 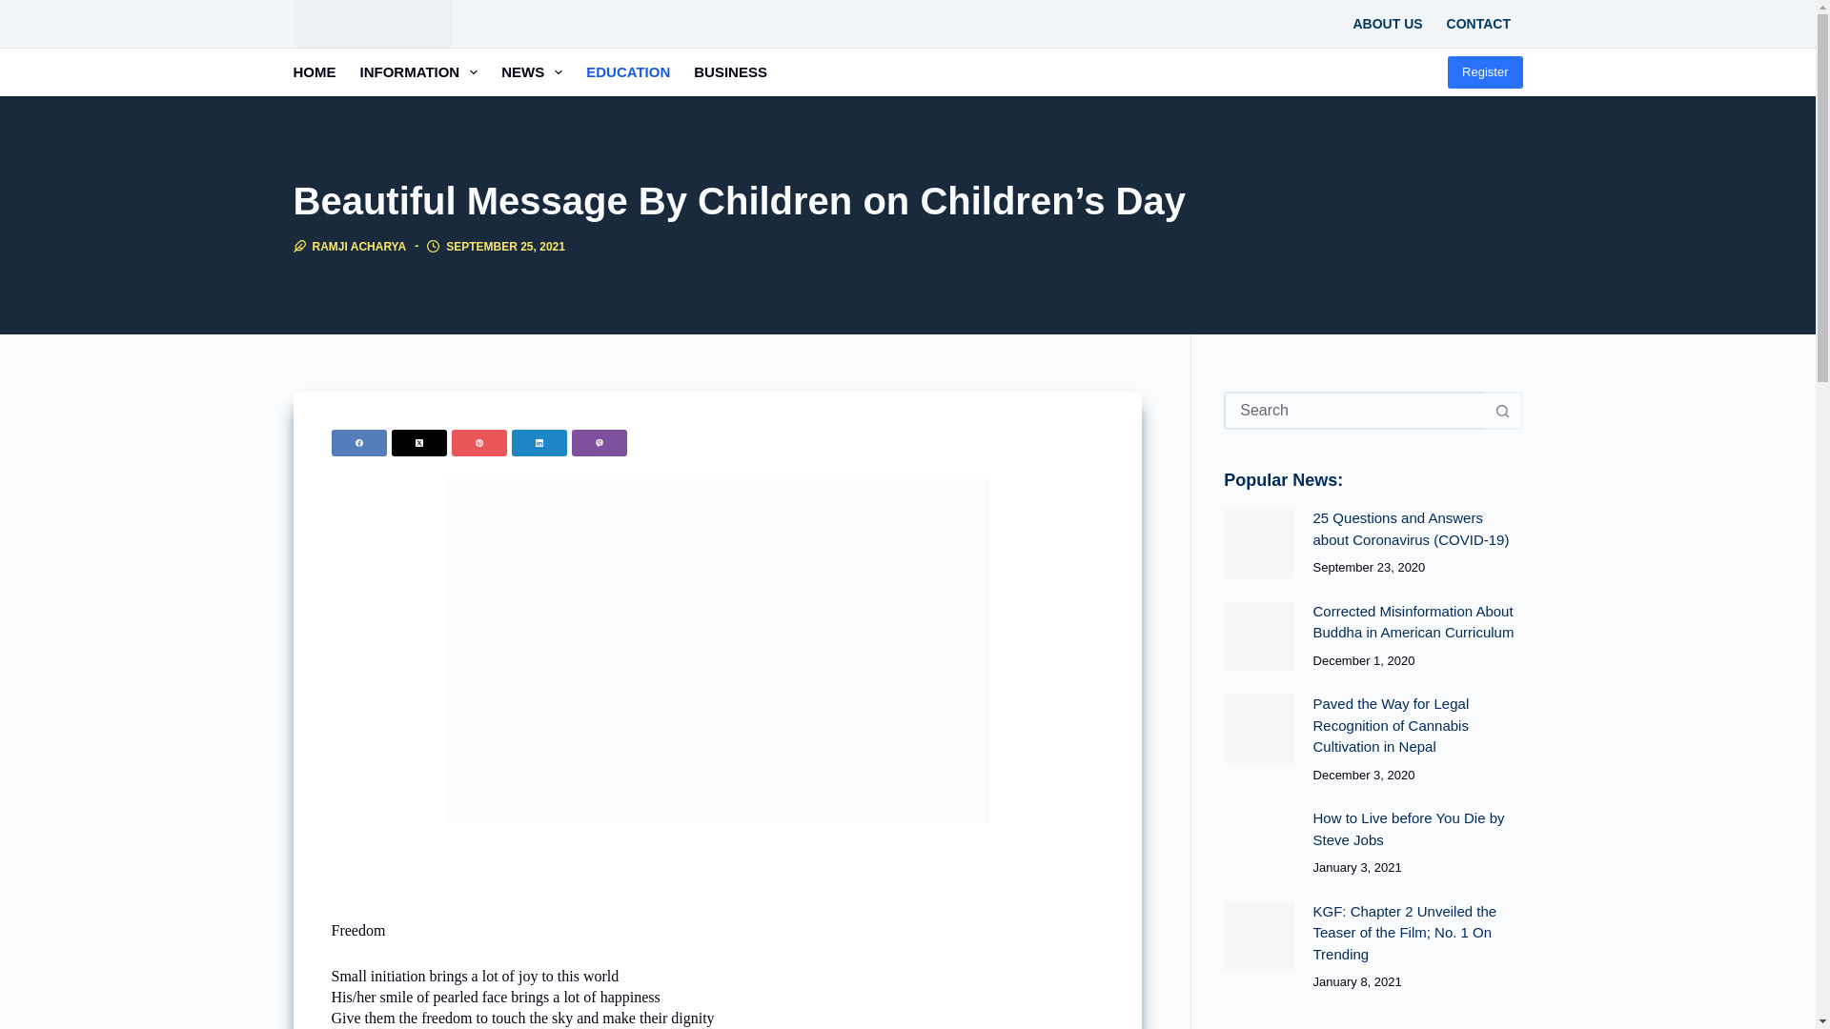 What do you see at coordinates (718, 650) in the screenshot?
I see `Beautiful Message By Children on Children's Day` at bounding box center [718, 650].